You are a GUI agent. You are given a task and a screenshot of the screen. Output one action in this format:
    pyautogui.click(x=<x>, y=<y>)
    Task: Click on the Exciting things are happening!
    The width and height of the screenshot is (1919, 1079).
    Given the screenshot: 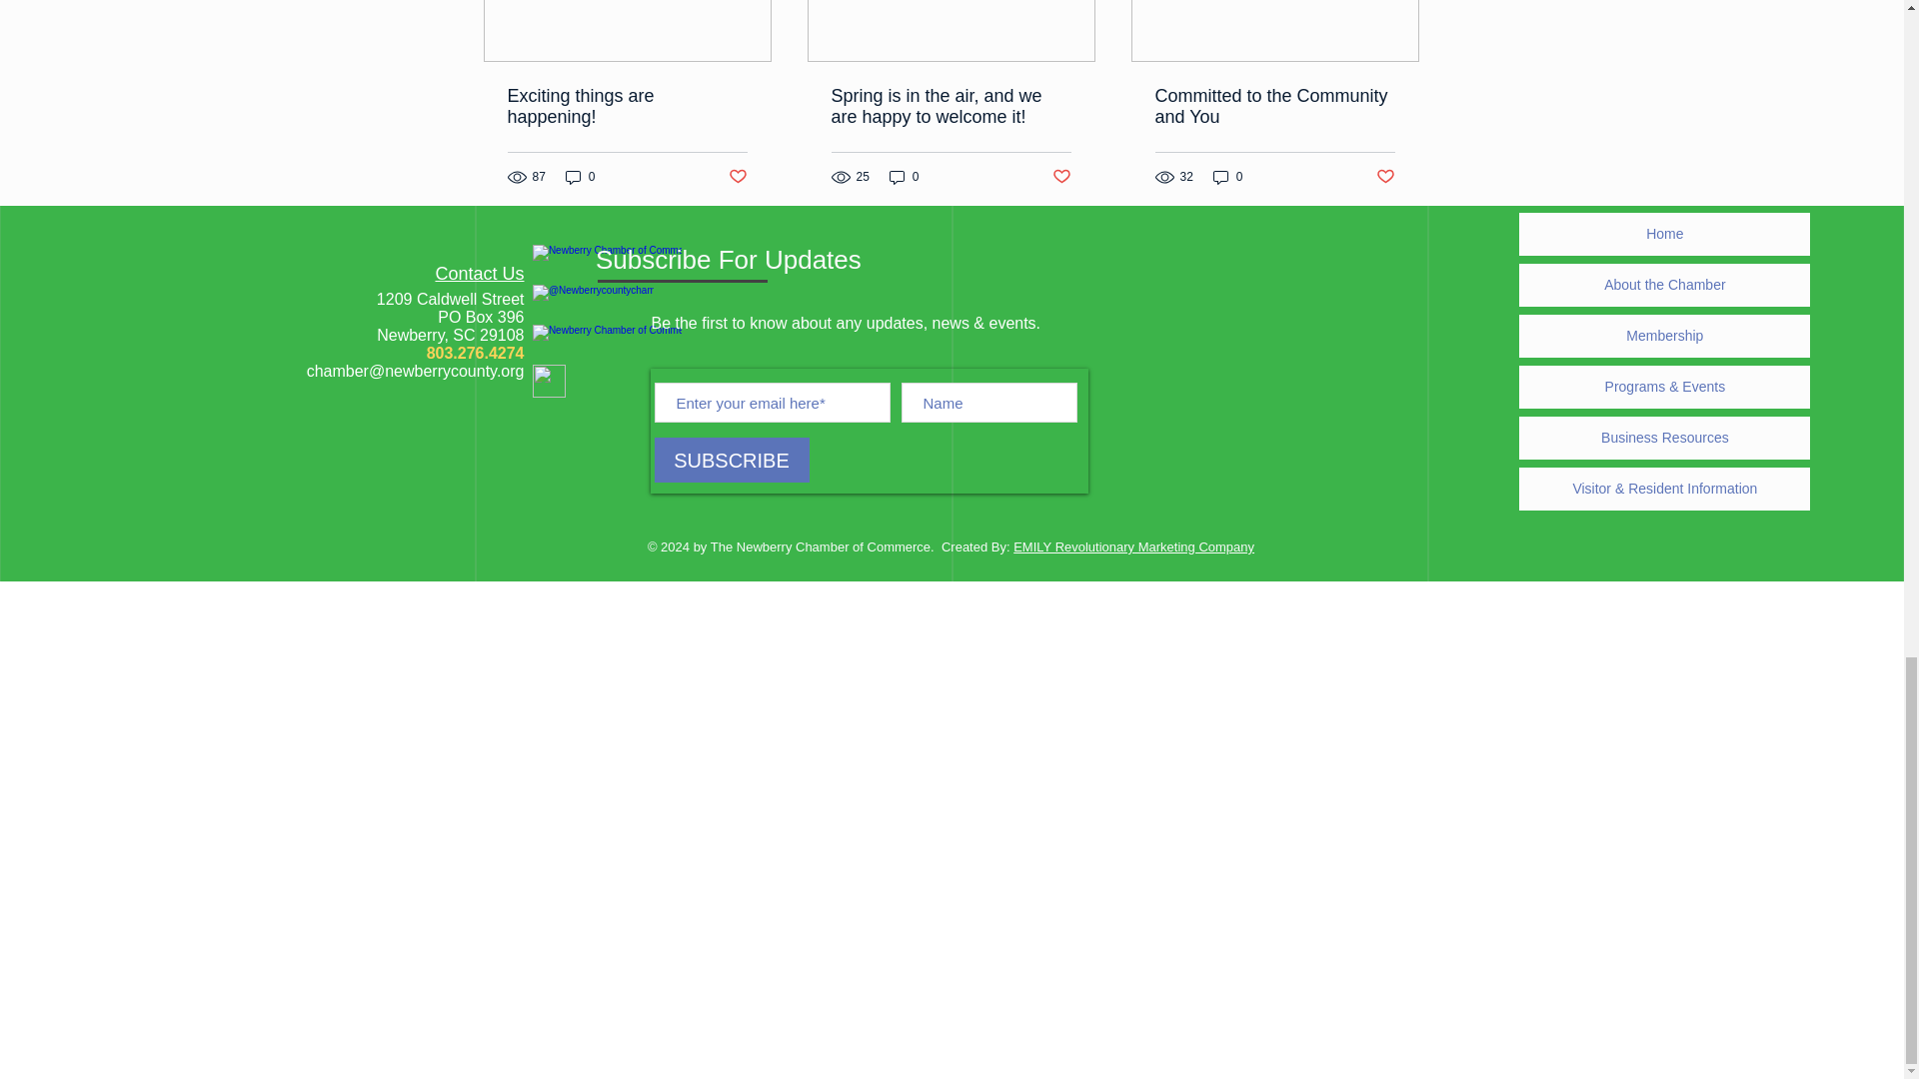 What is the action you would take?
    pyautogui.click(x=628, y=107)
    